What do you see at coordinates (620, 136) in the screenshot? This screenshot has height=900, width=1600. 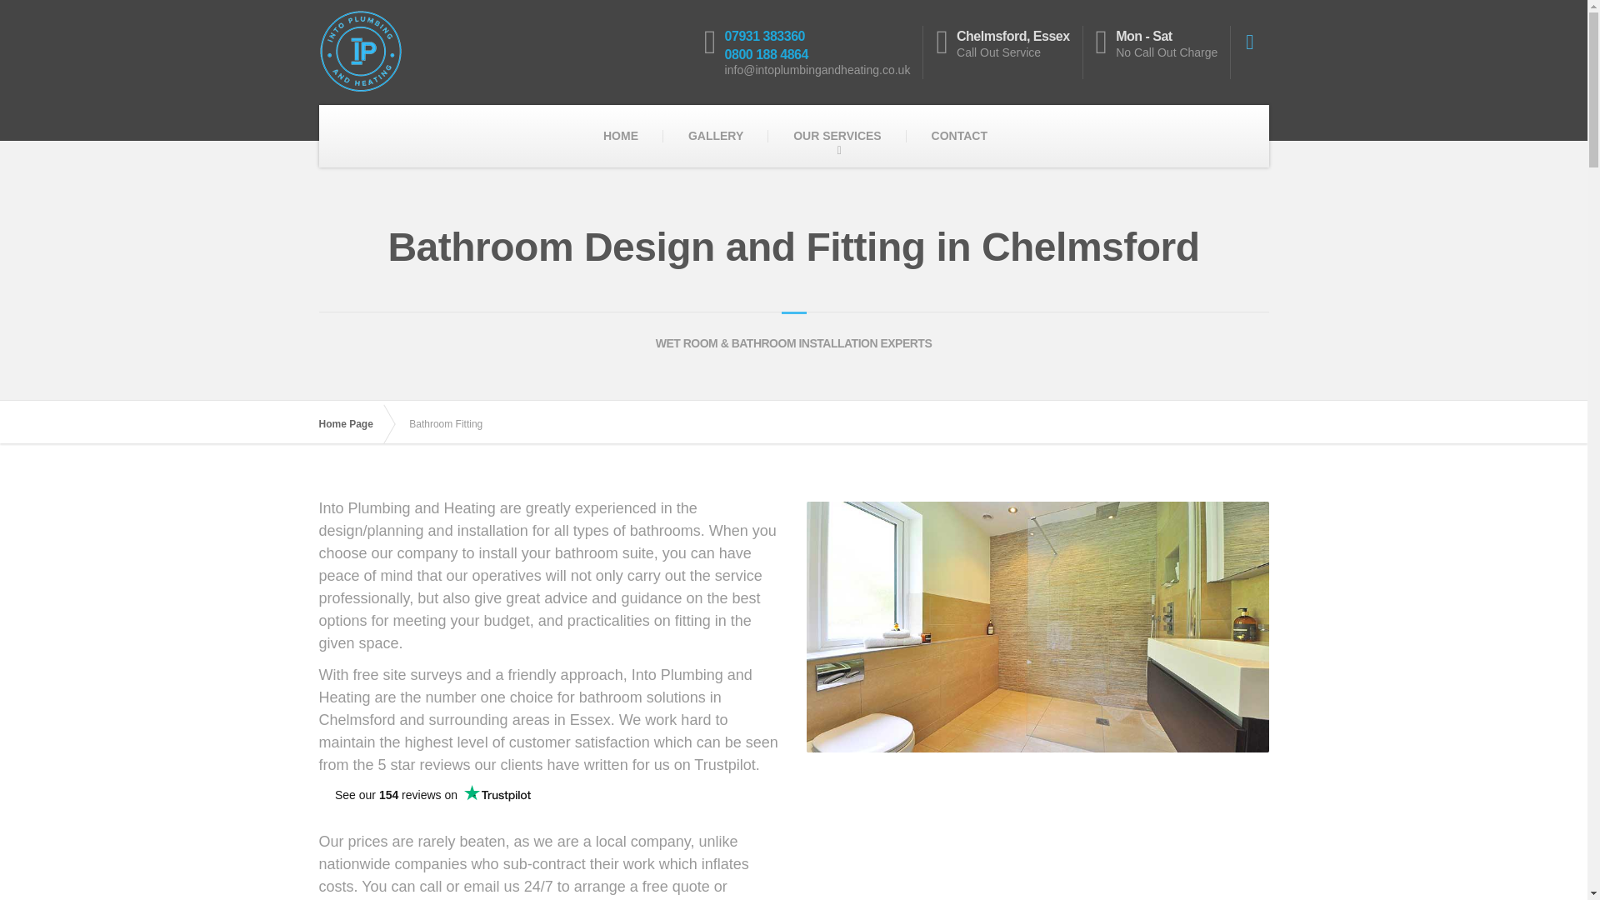 I see `HOME` at bounding box center [620, 136].